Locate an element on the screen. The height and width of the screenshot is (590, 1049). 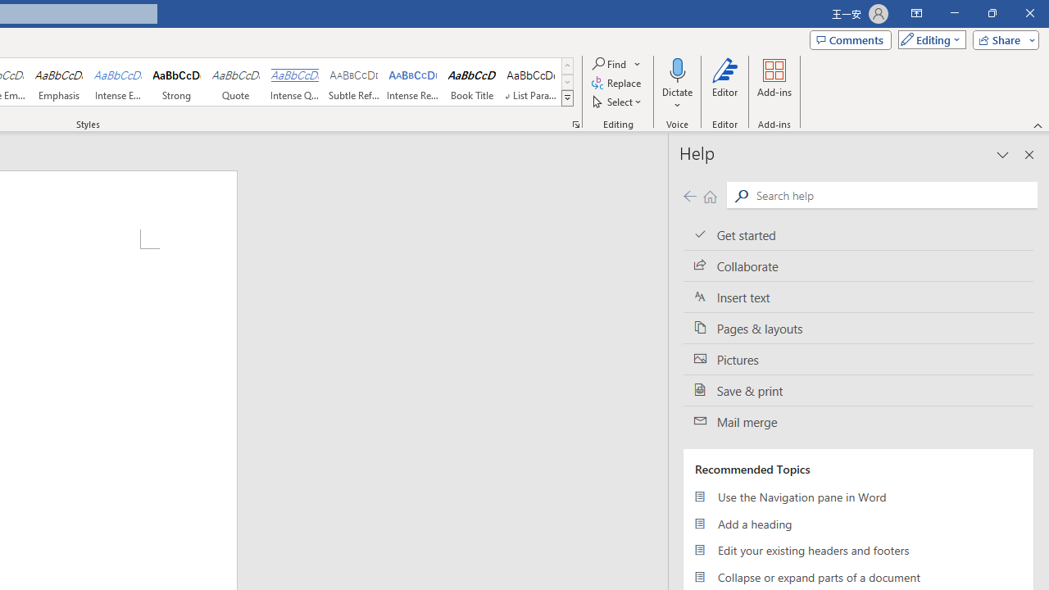
Pages & layouts is located at coordinates (858, 328).